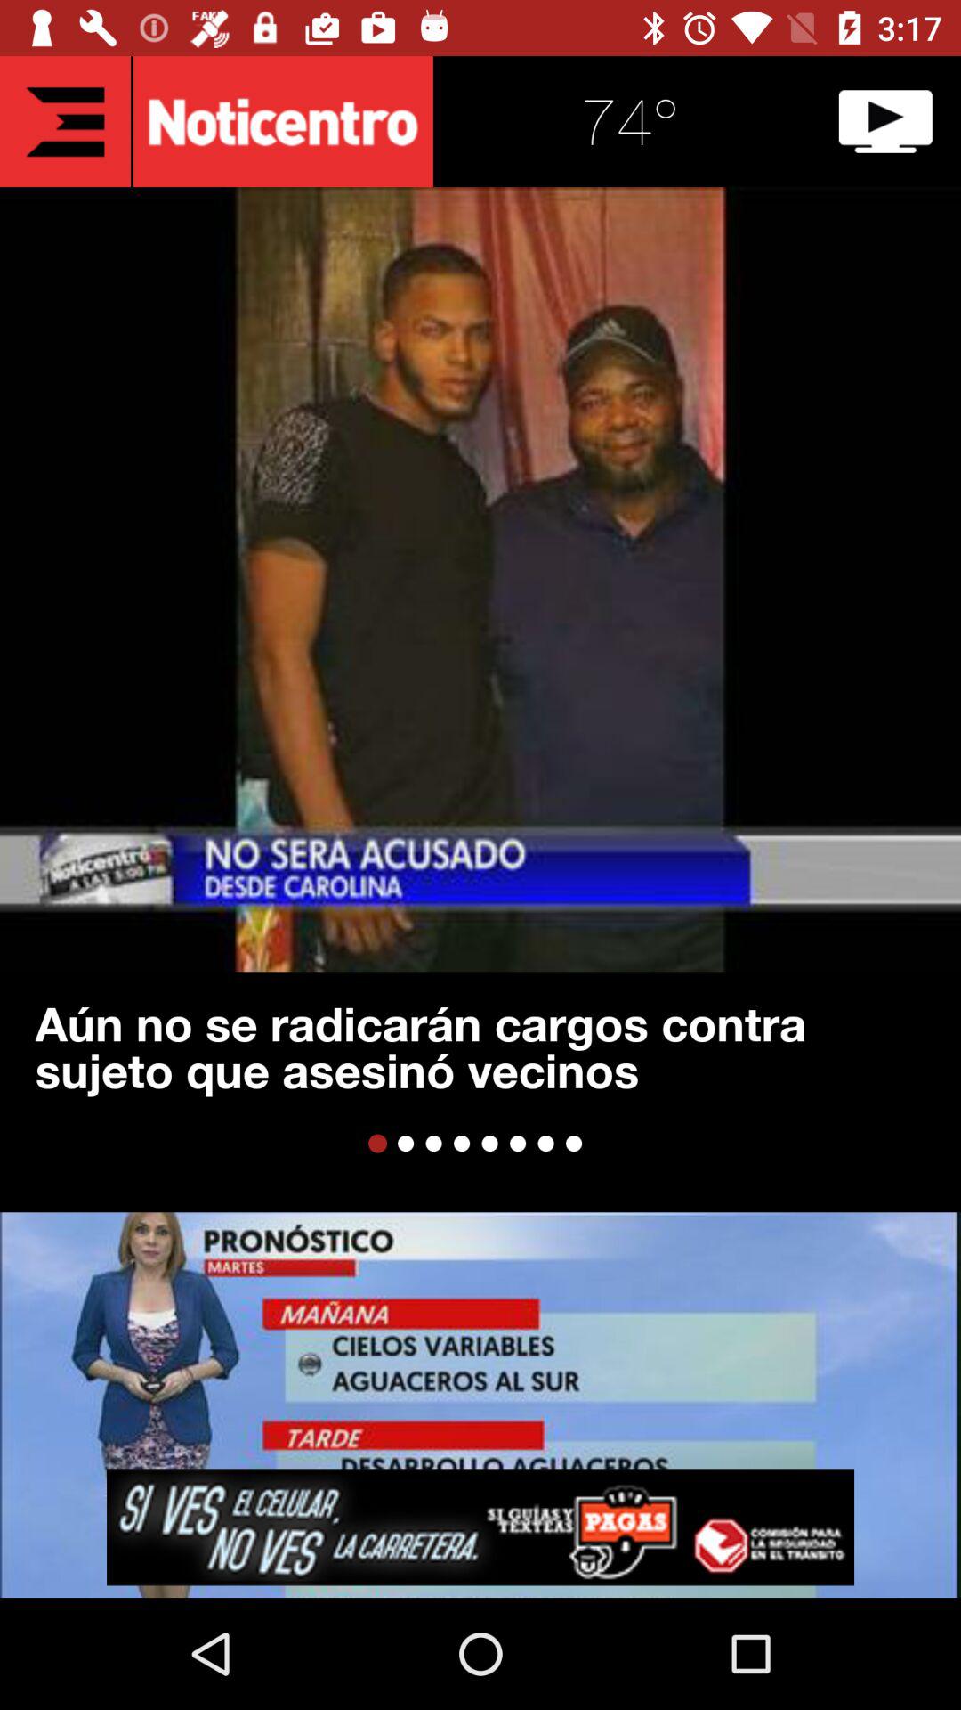  Describe the element at coordinates (885, 121) in the screenshot. I see `click the play button` at that location.